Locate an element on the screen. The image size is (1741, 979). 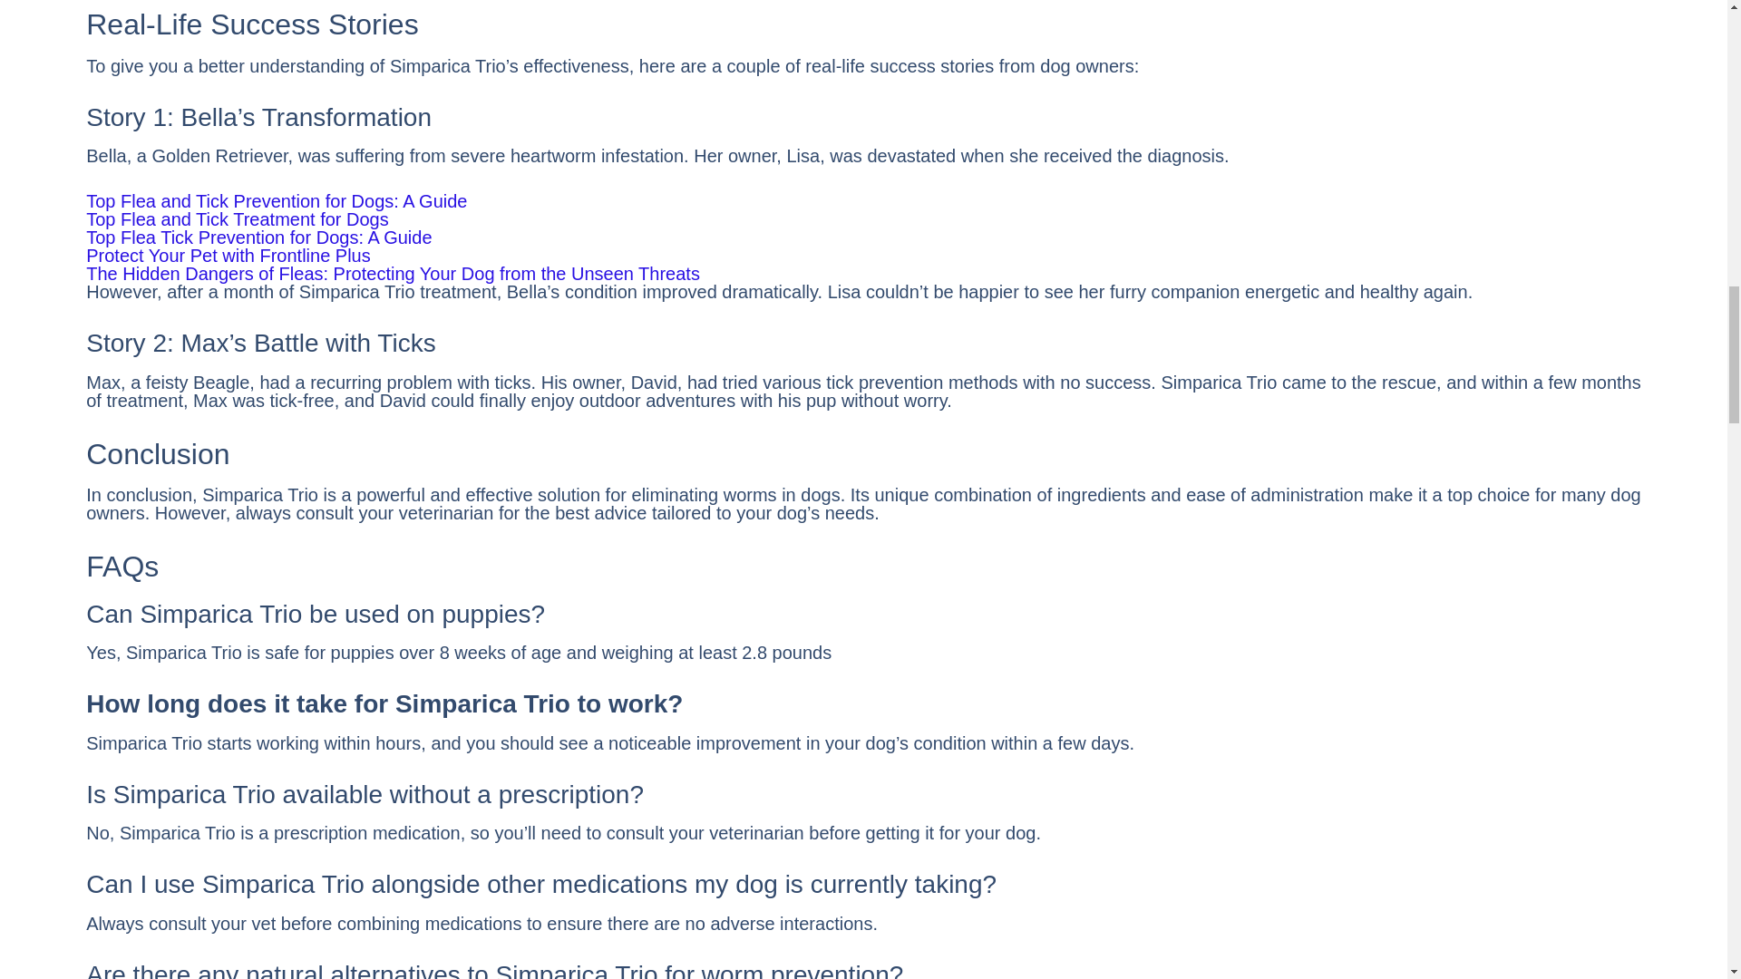
Top Flea and Tick Prevention for Dogs: A Guide is located at coordinates (276, 201).